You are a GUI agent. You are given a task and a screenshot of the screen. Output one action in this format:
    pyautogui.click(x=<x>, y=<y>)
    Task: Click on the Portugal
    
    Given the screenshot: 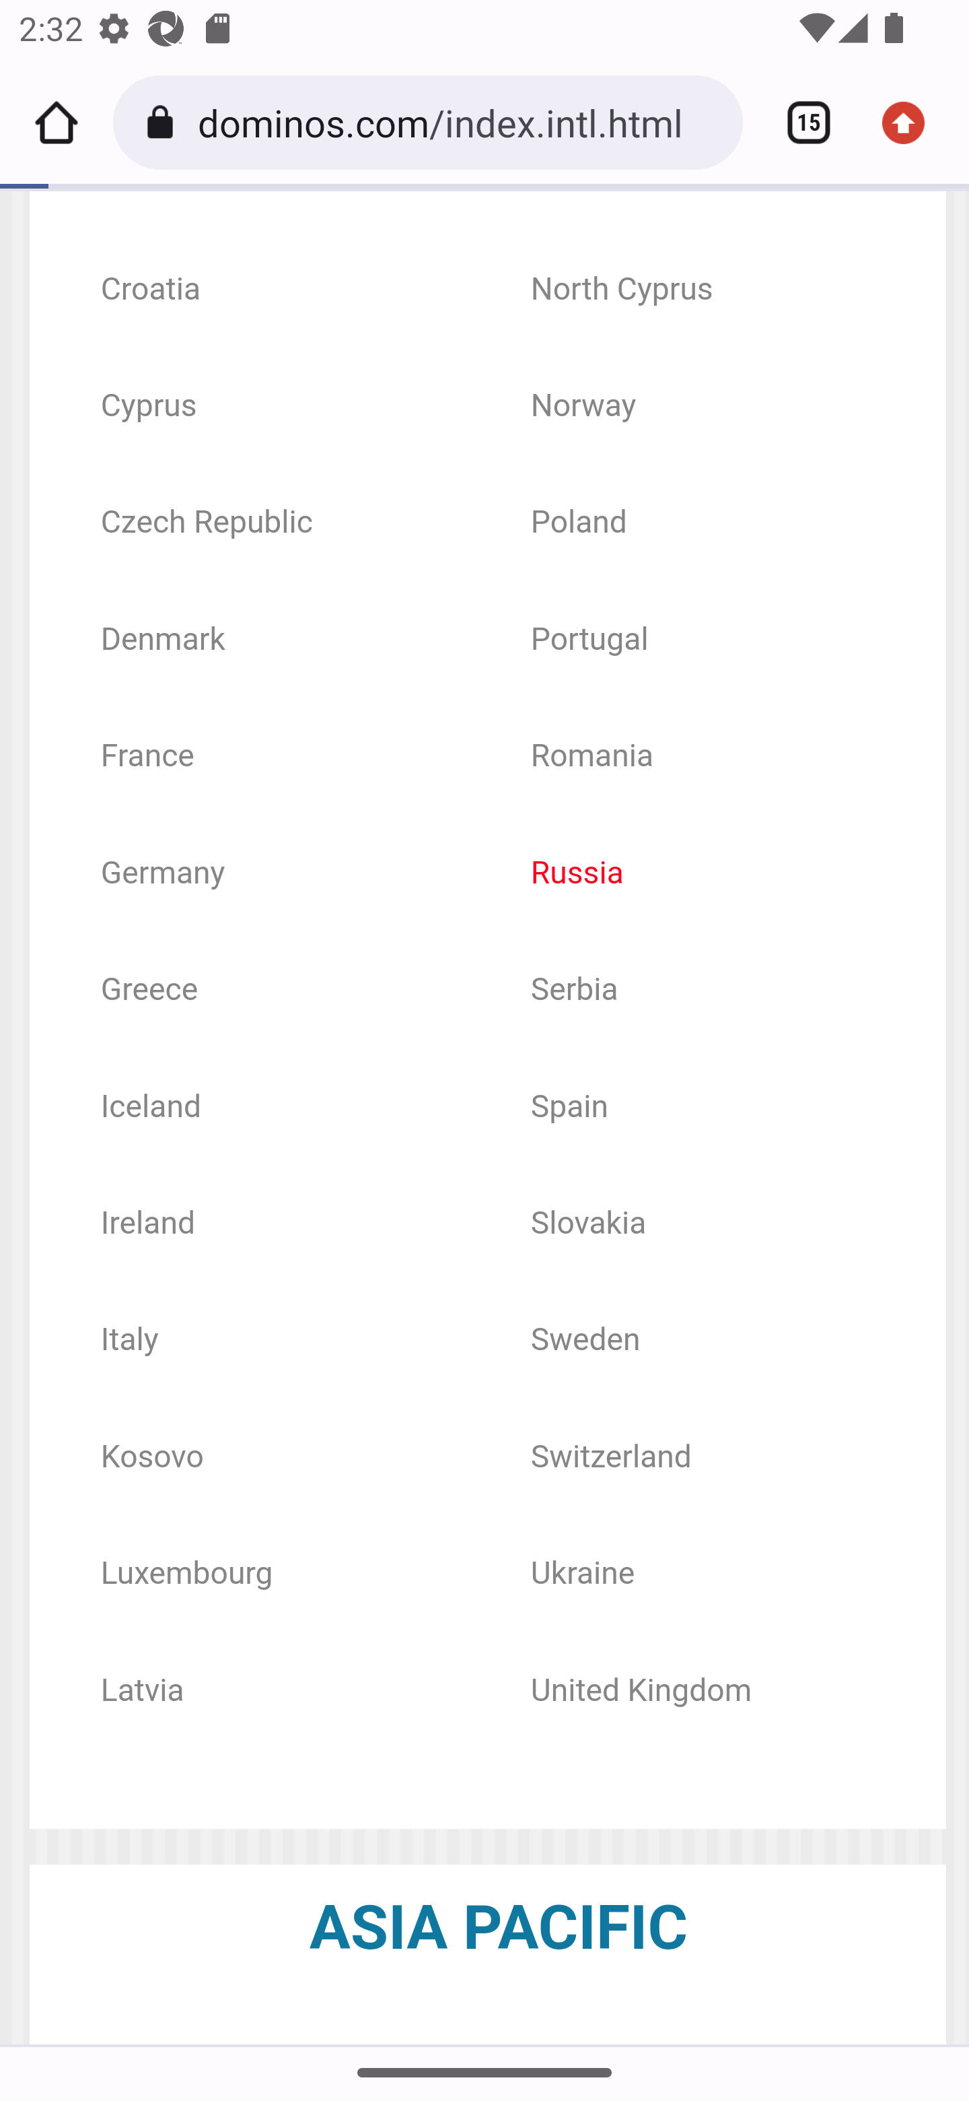 What is the action you would take?
    pyautogui.click(x=589, y=640)
    